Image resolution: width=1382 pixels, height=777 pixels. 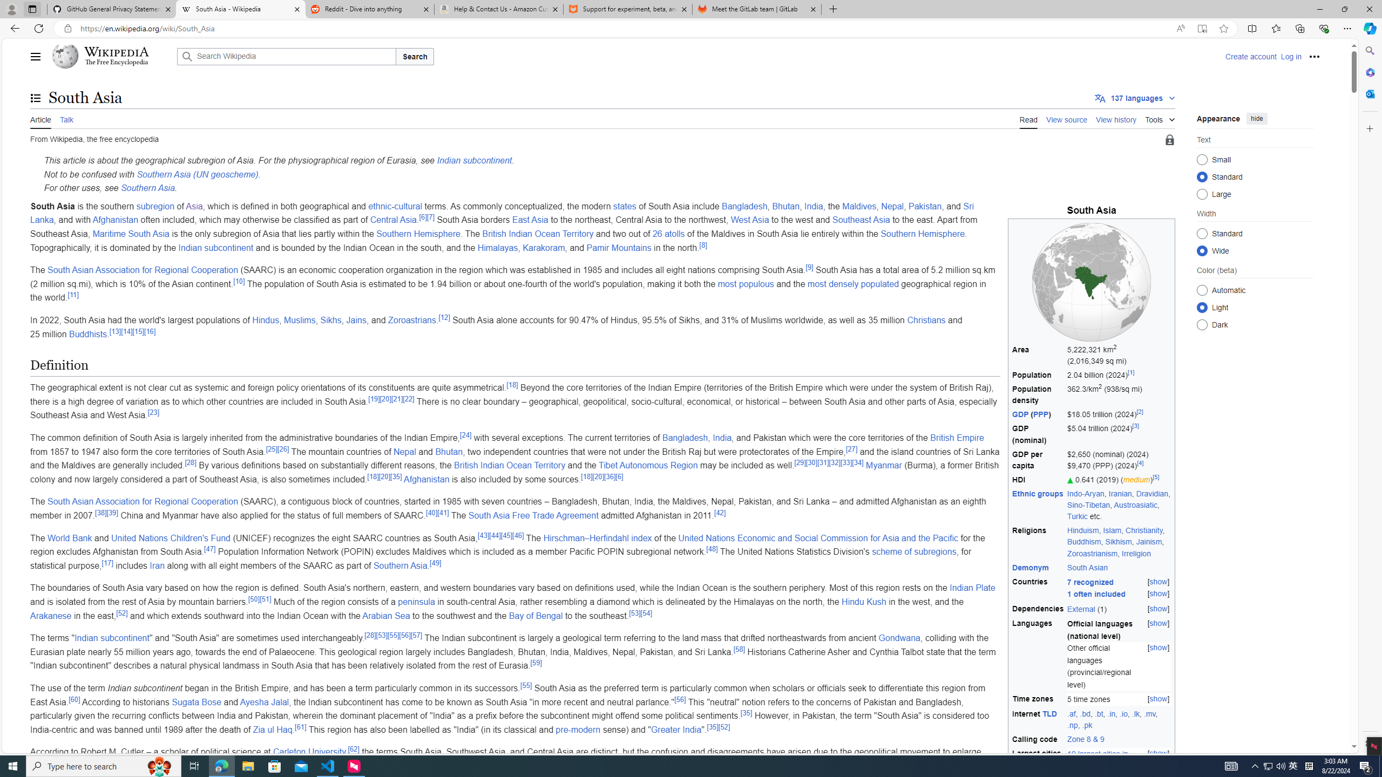 What do you see at coordinates (197, 701) in the screenshot?
I see `Sugata Bose` at bounding box center [197, 701].